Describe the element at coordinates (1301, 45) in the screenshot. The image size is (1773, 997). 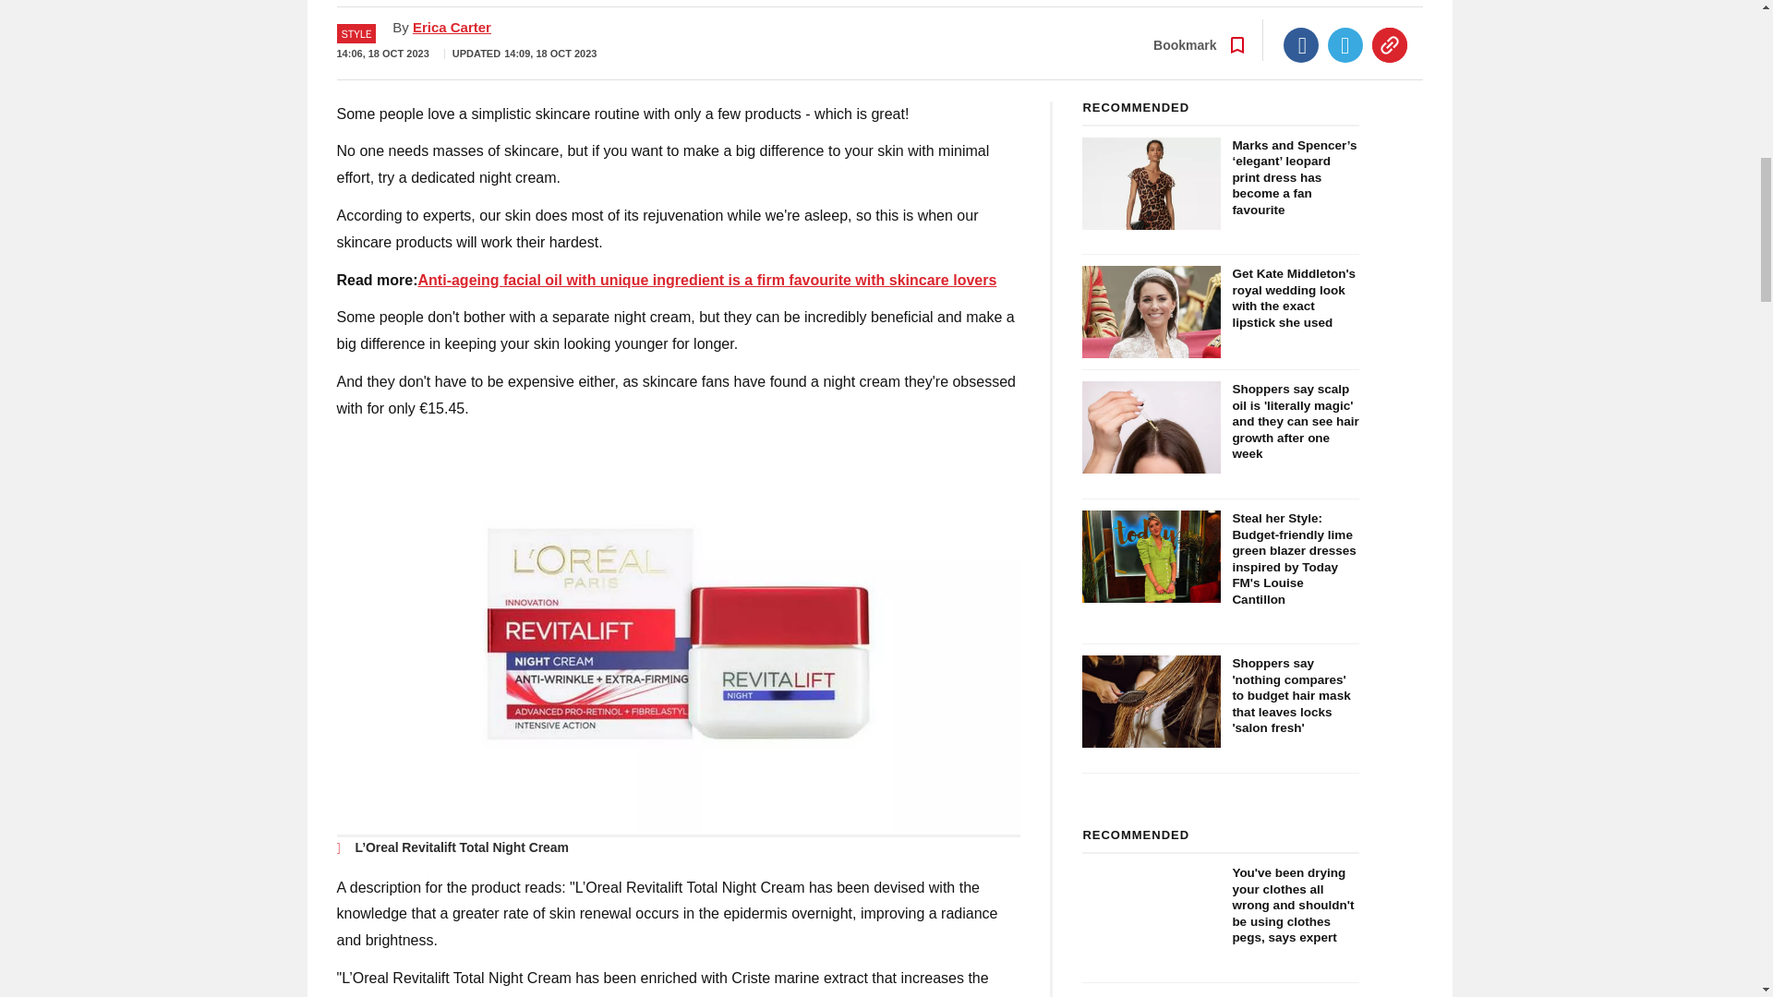
I see `Facebook` at that location.